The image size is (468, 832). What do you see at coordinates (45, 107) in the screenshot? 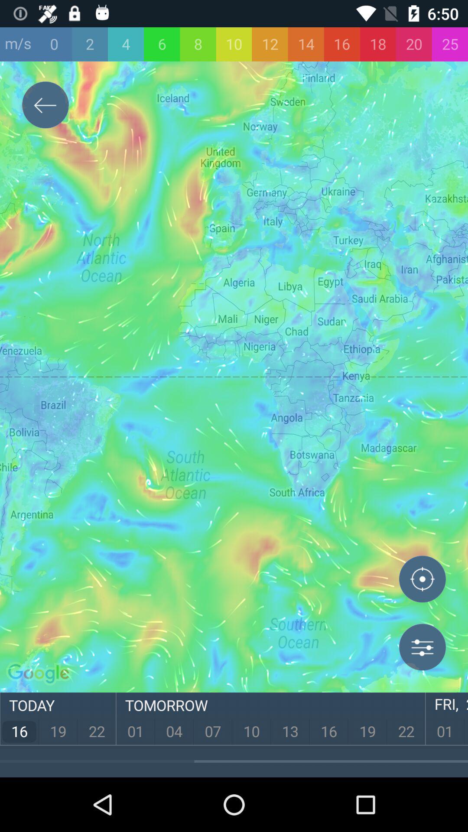
I see `exit button` at bounding box center [45, 107].